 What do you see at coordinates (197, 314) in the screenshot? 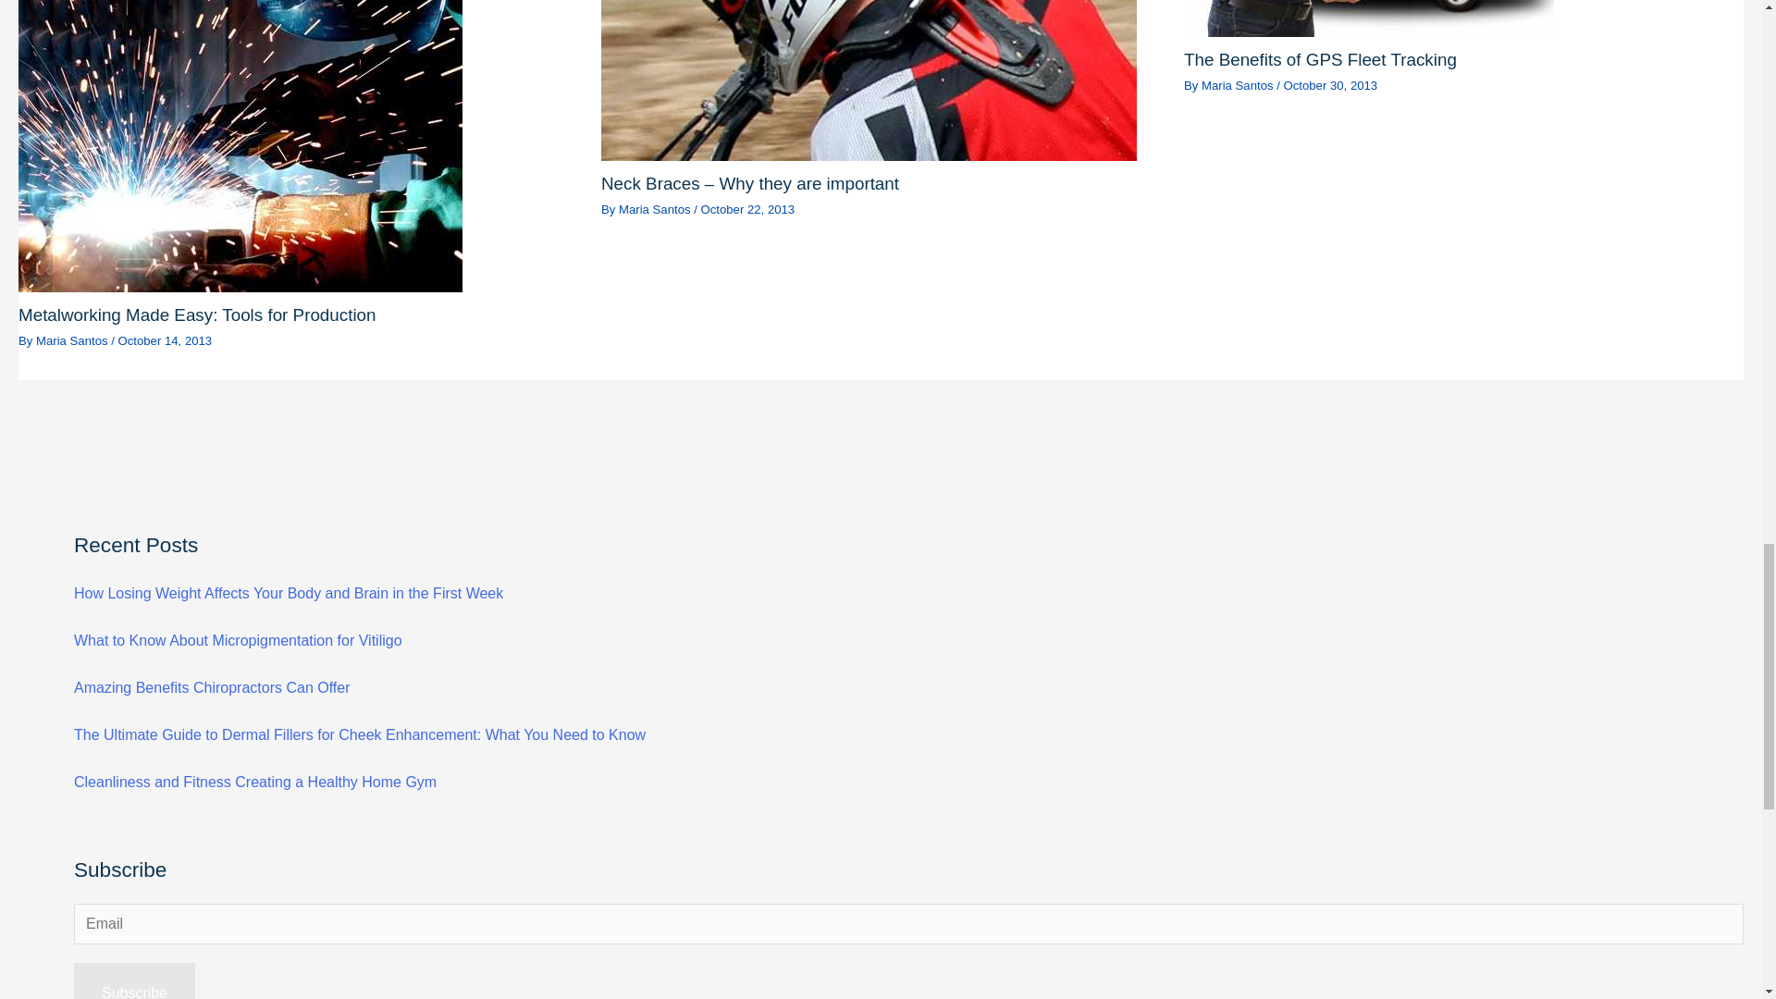
I see `Metalworking Made Easy: Tools for Production` at bounding box center [197, 314].